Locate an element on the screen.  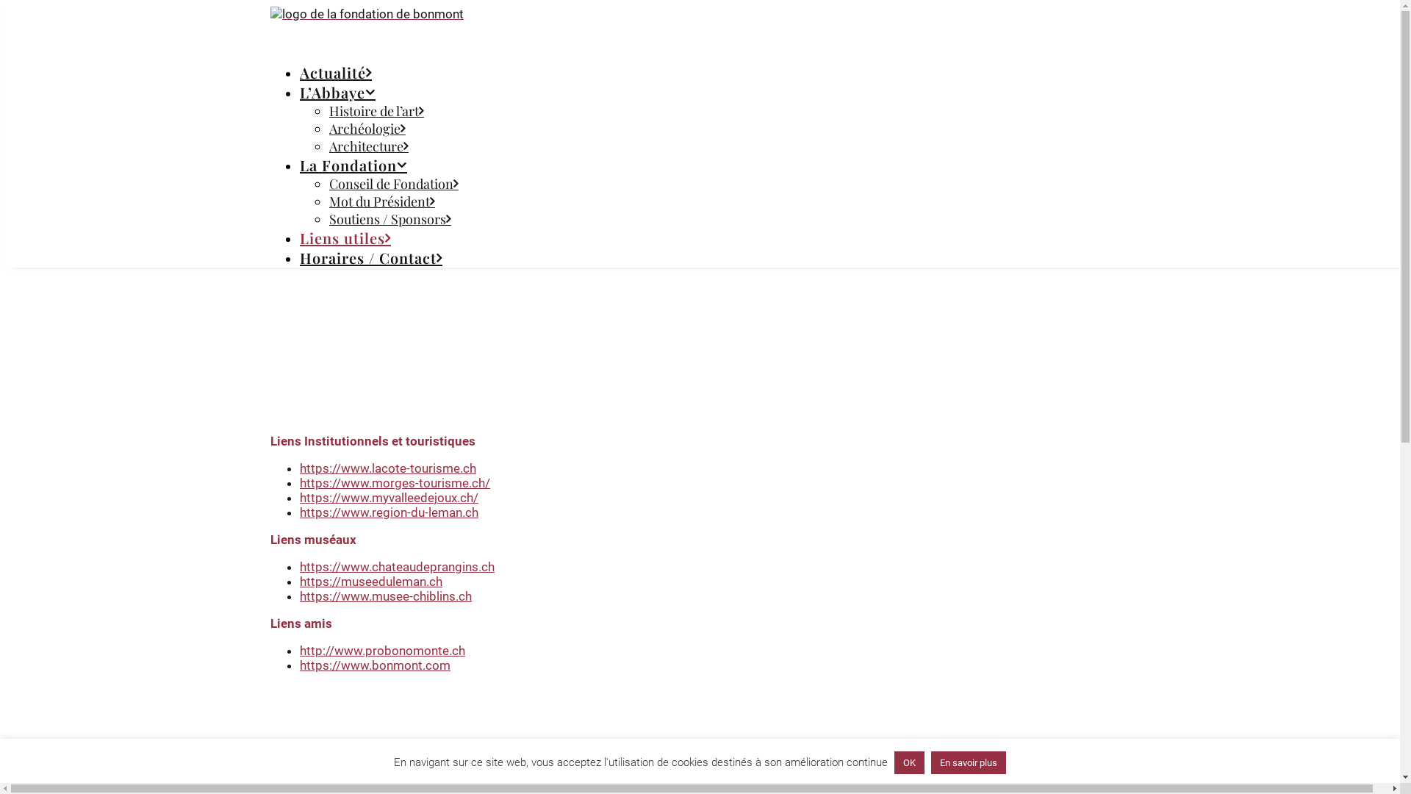
https://www.region-du-leman.ch is located at coordinates (389, 512).